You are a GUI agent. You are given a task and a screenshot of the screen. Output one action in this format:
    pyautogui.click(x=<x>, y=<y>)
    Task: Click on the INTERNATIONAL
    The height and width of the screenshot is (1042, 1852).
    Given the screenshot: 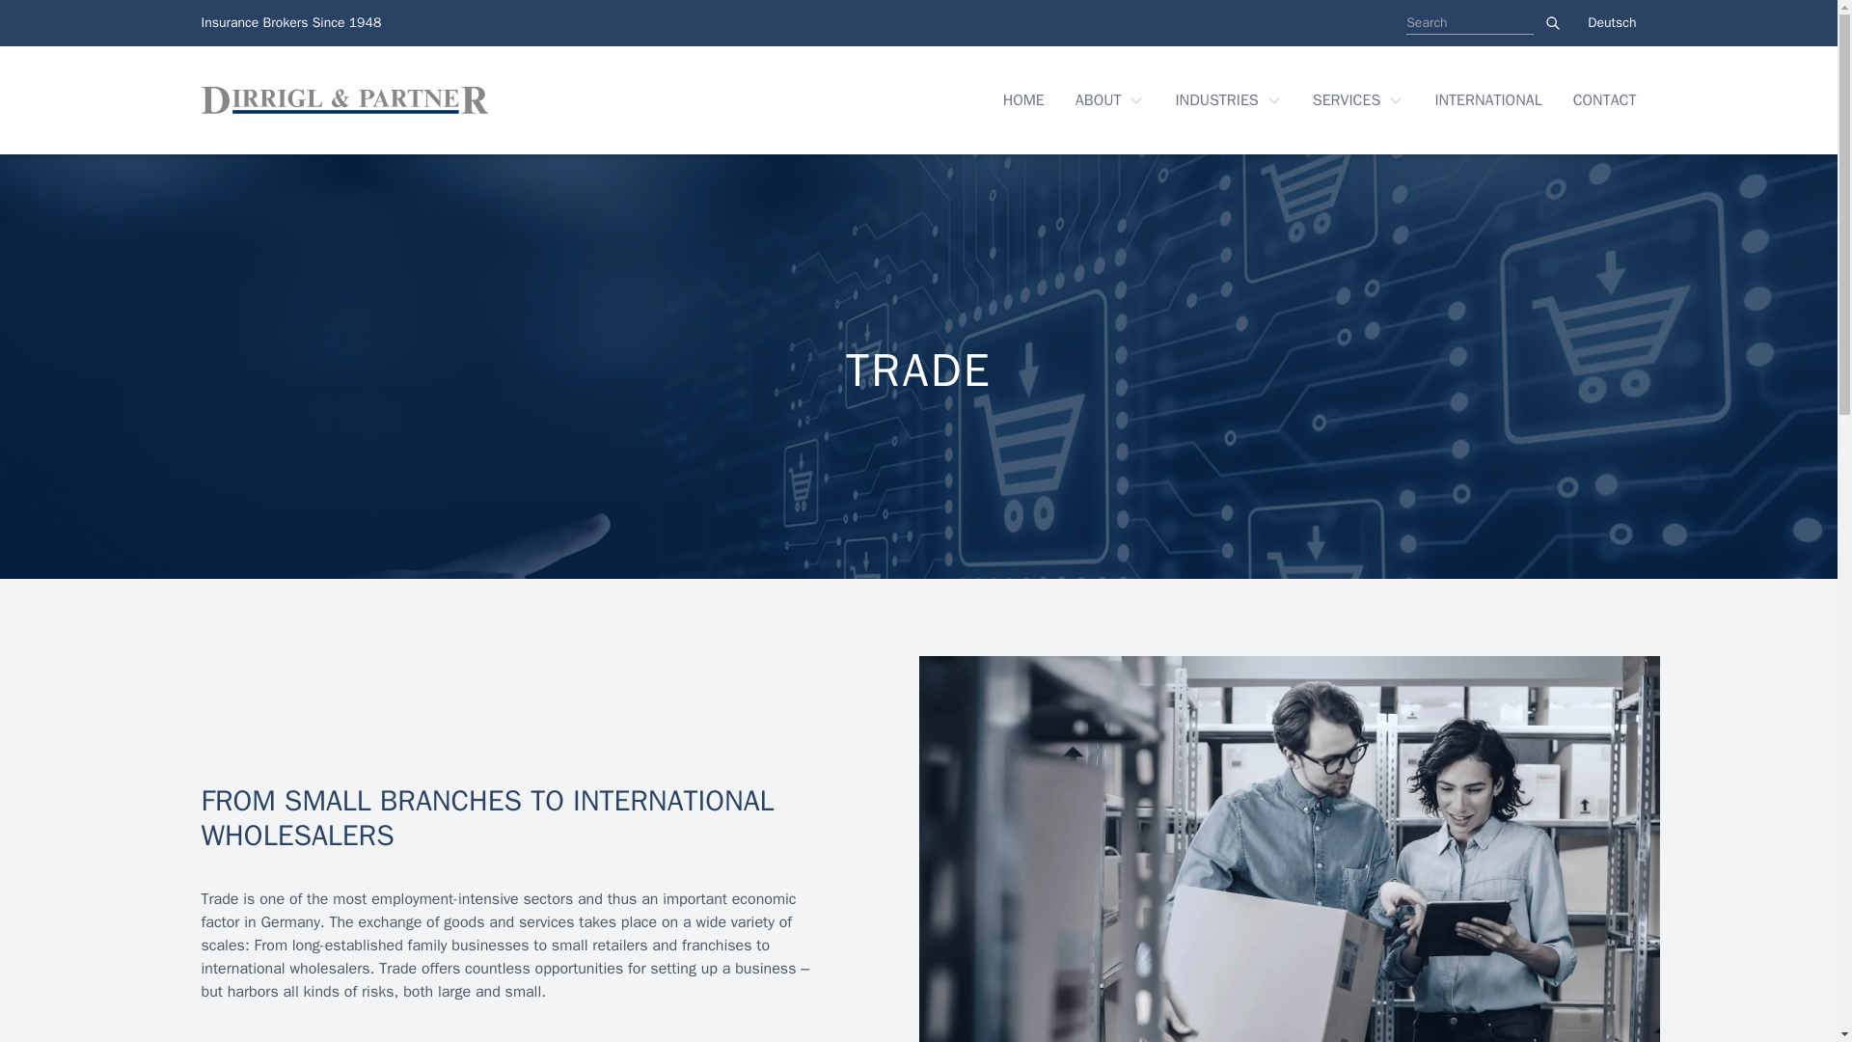 What is the action you would take?
    pyautogui.click(x=1487, y=99)
    